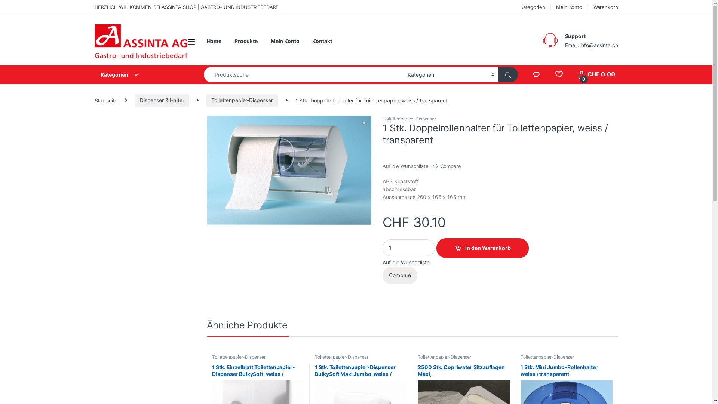 This screenshot has width=718, height=404. What do you see at coordinates (322, 41) in the screenshot?
I see `Kontakt` at bounding box center [322, 41].